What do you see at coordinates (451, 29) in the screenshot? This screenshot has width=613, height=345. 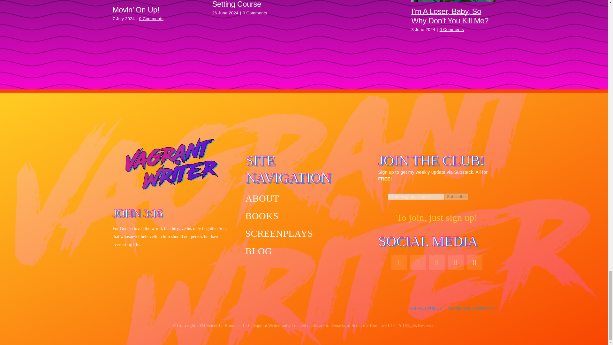 I see `0 Comments` at bounding box center [451, 29].